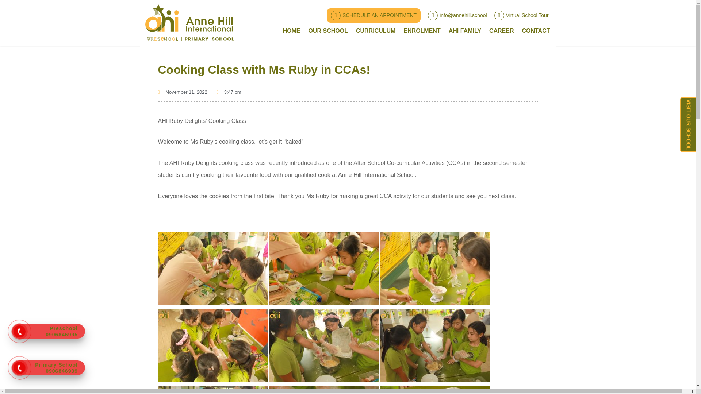  What do you see at coordinates (291, 31) in the screenshot?
I see `HOME` at bounding box center [291, 31].